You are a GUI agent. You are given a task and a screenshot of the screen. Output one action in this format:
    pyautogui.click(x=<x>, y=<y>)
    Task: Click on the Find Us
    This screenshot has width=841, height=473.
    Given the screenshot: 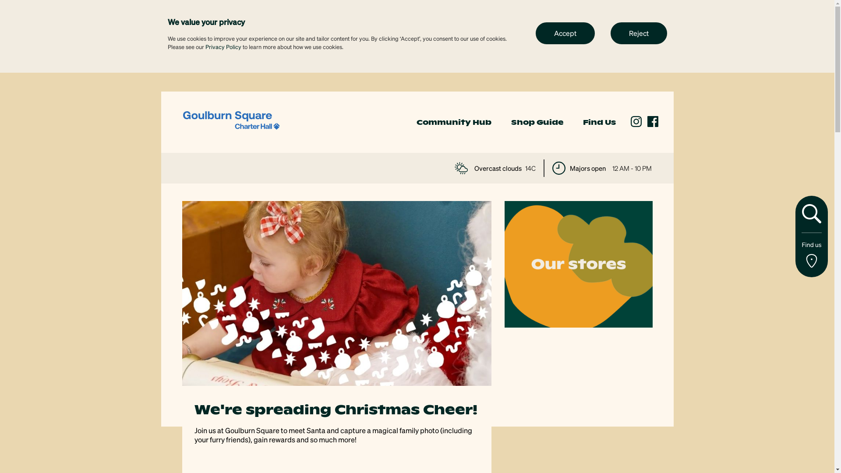 What is the action you would take?
    pyautogui.click(x=599, y=123)
    